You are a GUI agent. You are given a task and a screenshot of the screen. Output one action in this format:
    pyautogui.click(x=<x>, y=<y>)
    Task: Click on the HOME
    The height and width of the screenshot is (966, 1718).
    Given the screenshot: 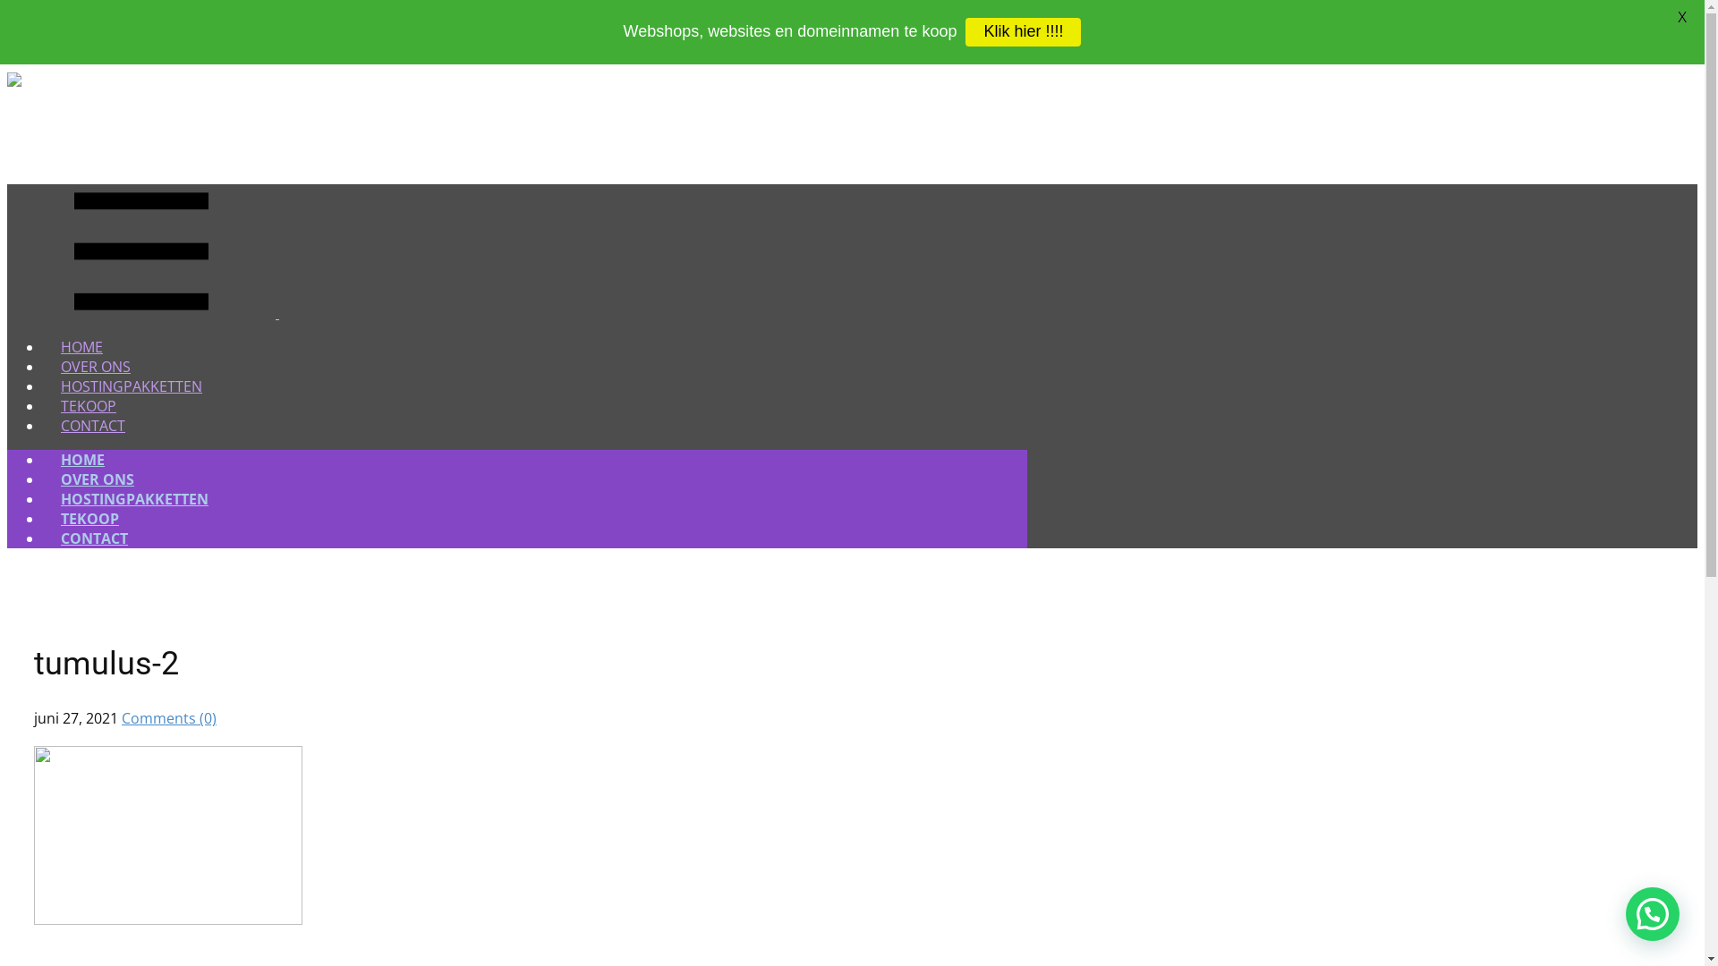 What is the action you would take?
    pyautogui.click(x=82, y=347)
    